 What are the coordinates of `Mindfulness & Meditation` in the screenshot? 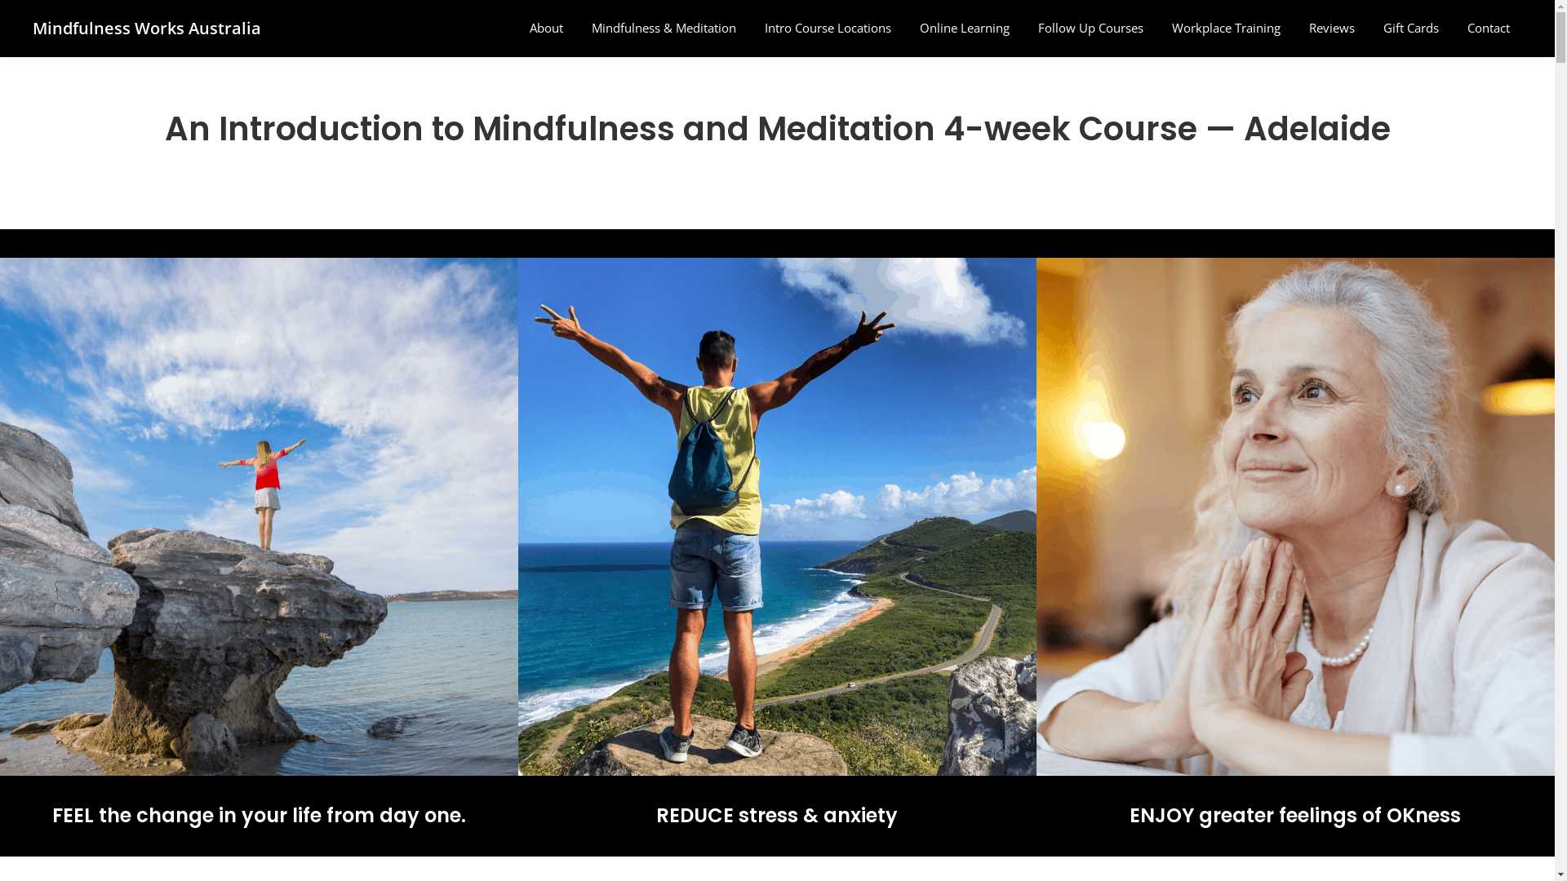 It's located at (664, 28).